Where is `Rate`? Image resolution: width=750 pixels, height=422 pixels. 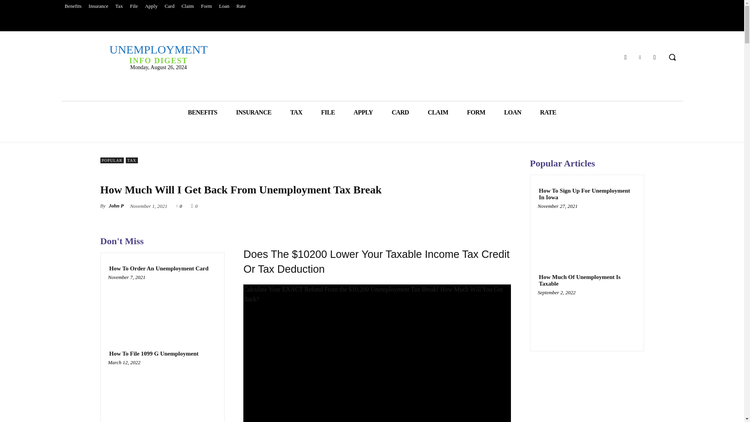 Rate is located at coordinates (241, 6).